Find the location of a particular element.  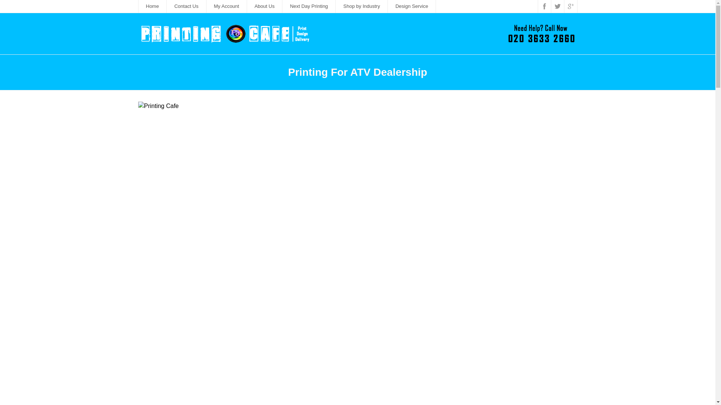

Folded Leaflet is located at coordinates (302, 184).